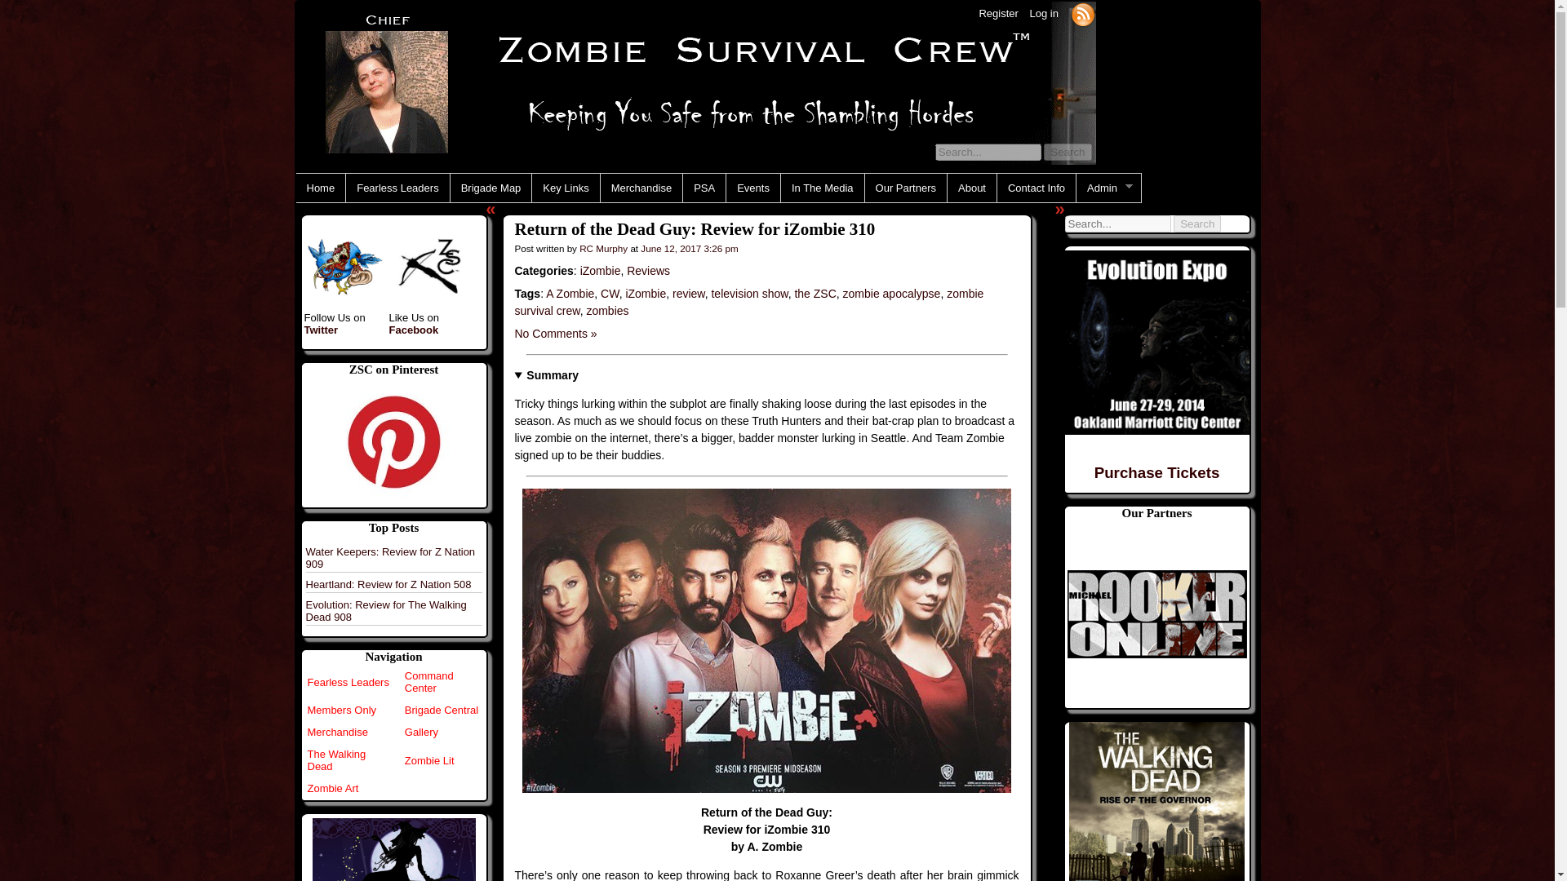 The image size is (1567, 881). What do you see at coordinates (641, 188) in the screenshot?
I see `Merchandise` at bounding box center [641, 188].